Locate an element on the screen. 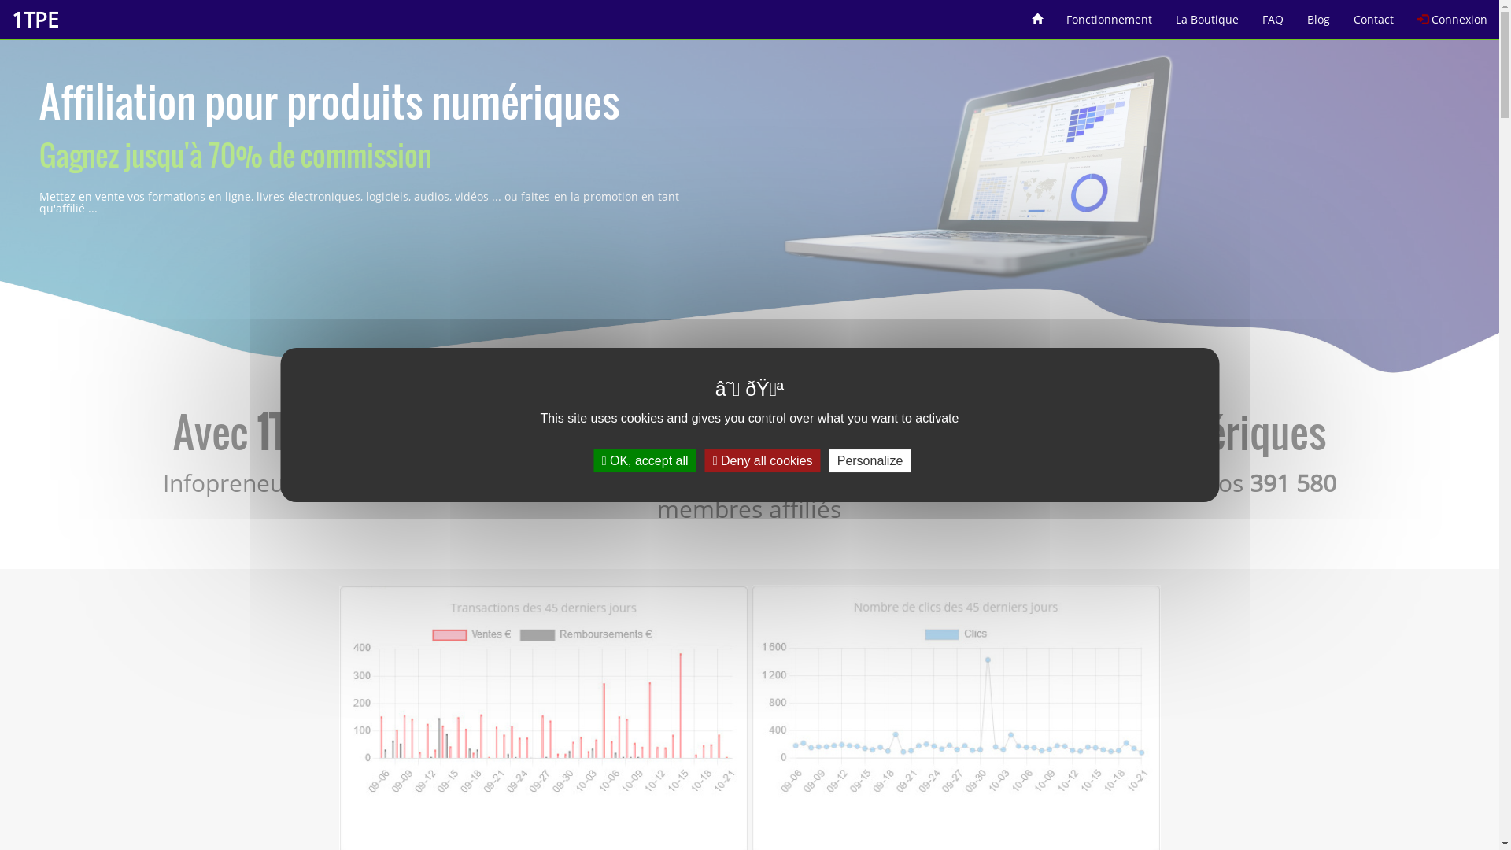 This screenshot has height=850, width=1511. Deny all cookies is located at coordinates (763, 461).